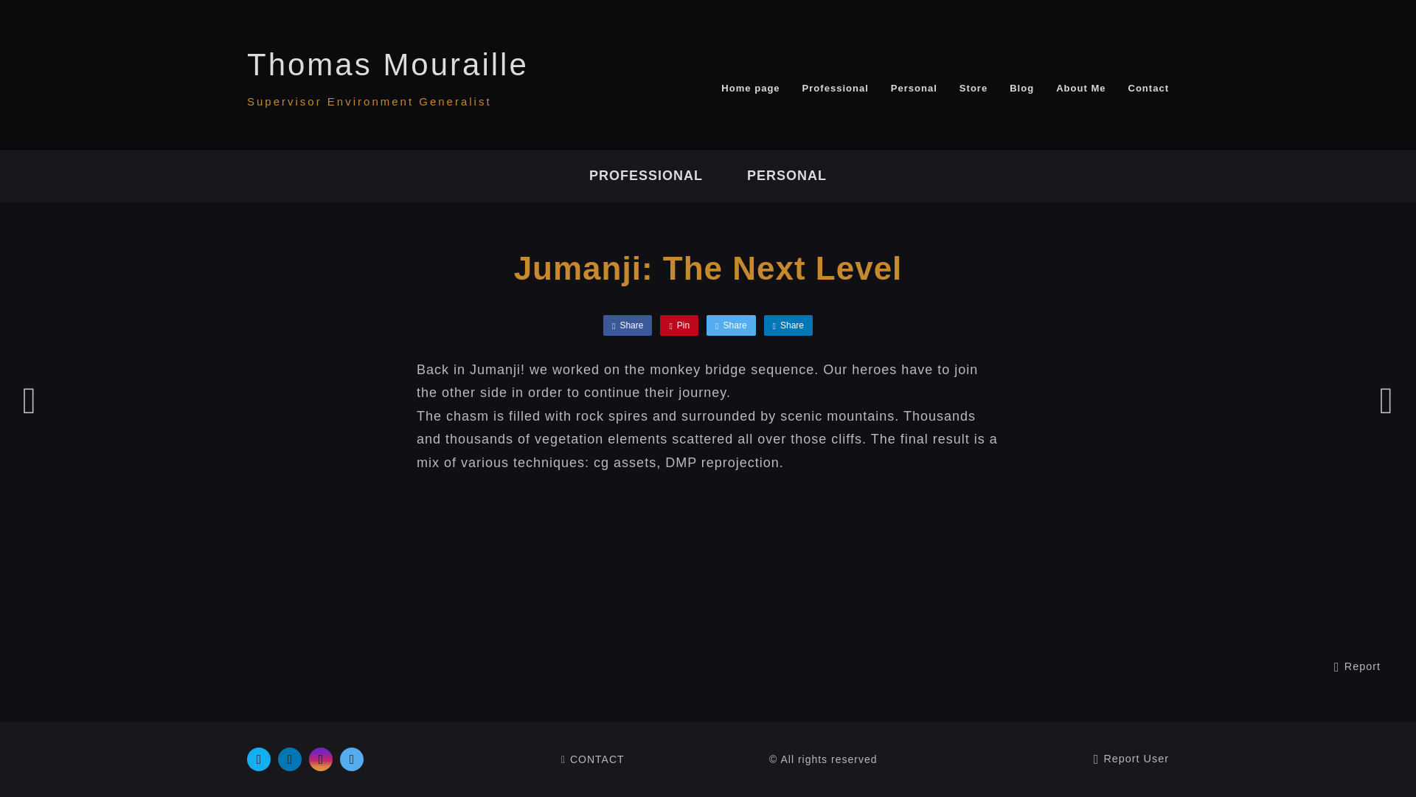 The width and height of the screenshot is (1416, 797). I want to click on Blog, so click(1021, 89).